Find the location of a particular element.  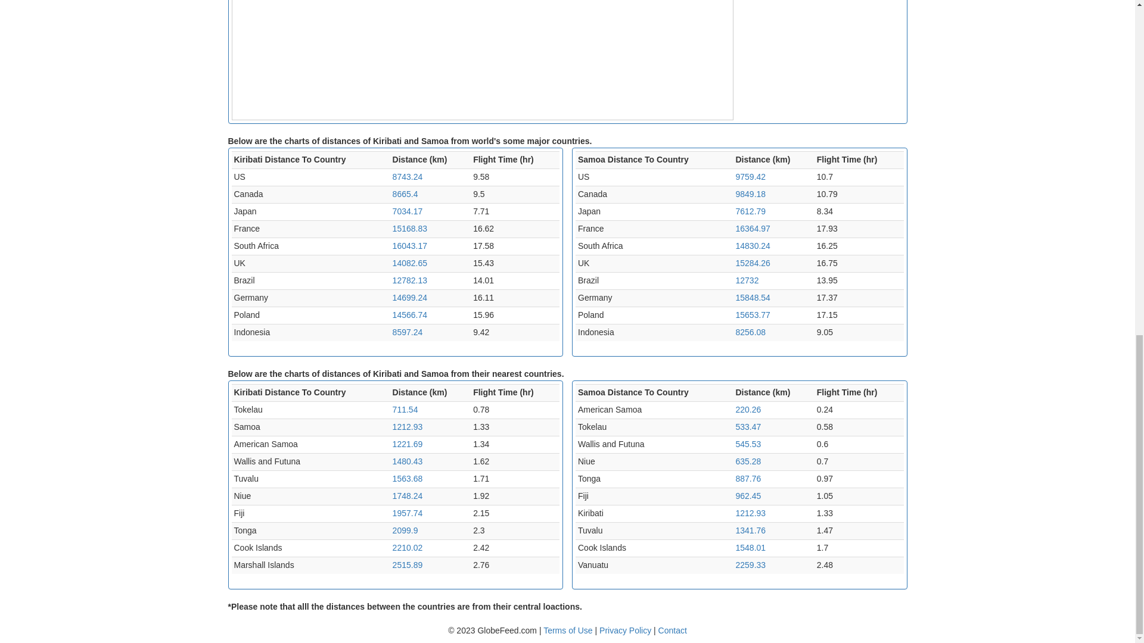

Distance between Kiribati and France is located at coordinates (409, 229).